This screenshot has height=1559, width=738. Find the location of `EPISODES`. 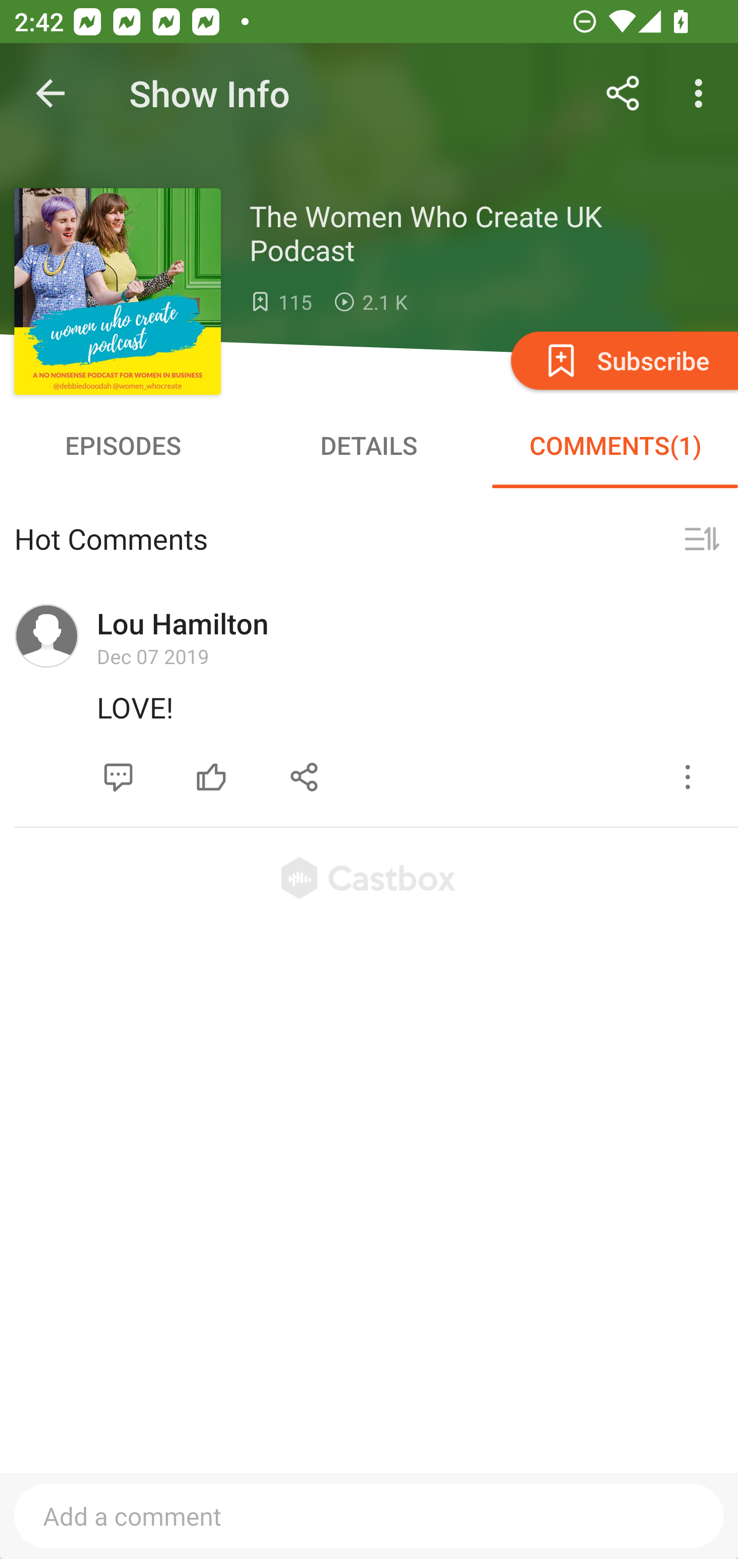

EPISODES is located at coordinates (123, 445).